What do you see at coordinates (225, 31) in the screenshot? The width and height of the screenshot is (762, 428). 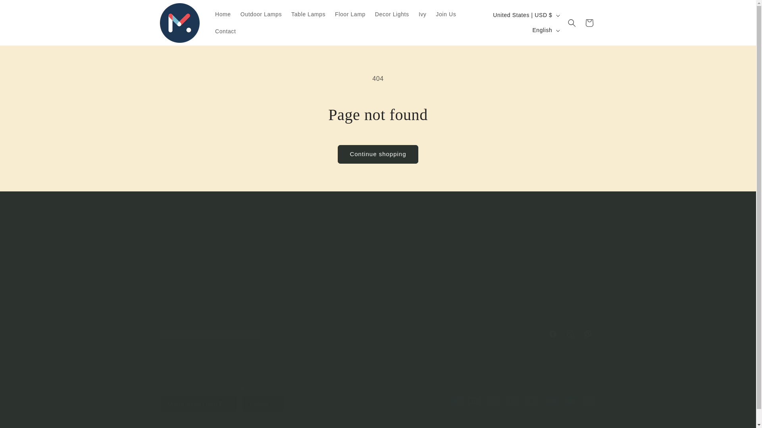 I see `Contact` at bounding box center [225, 31].